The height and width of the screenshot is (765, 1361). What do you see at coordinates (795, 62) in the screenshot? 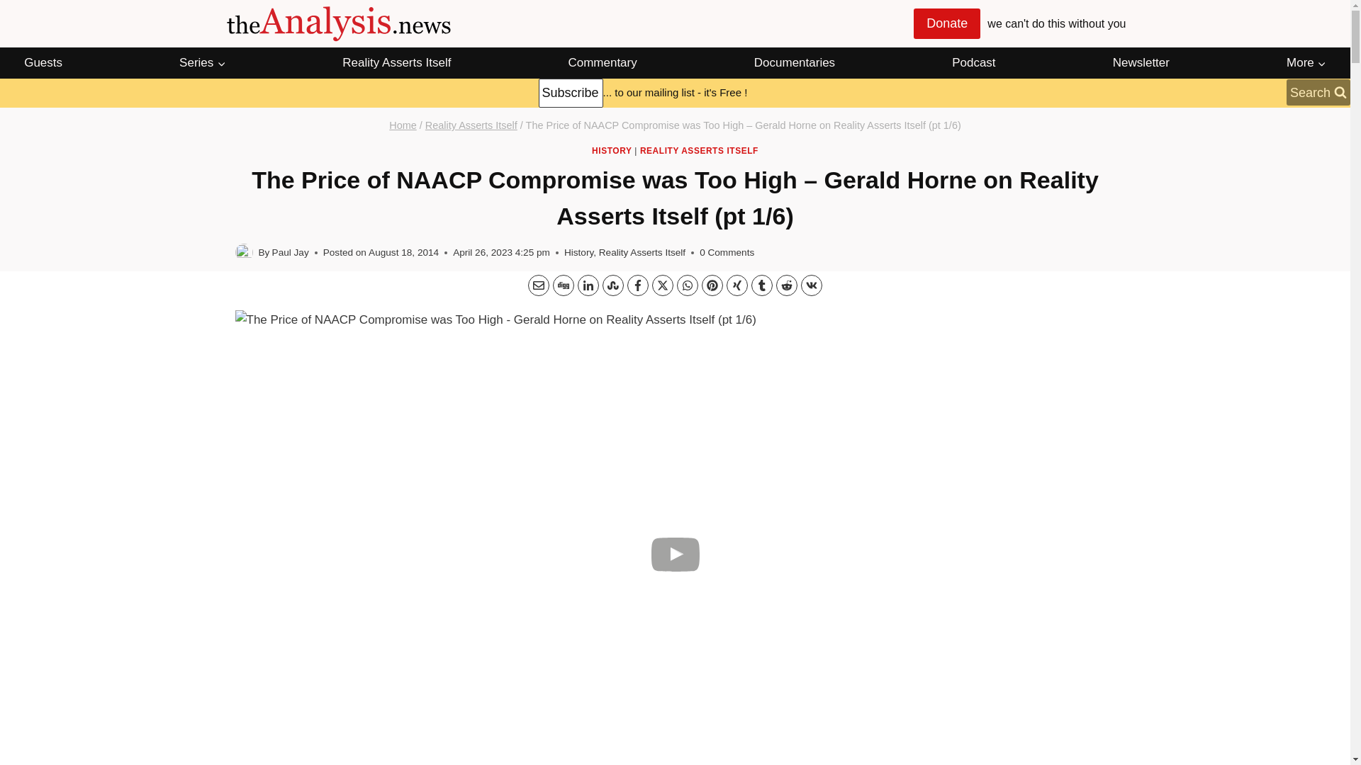
I see `Documentaries` at bounding box center [795, 62].